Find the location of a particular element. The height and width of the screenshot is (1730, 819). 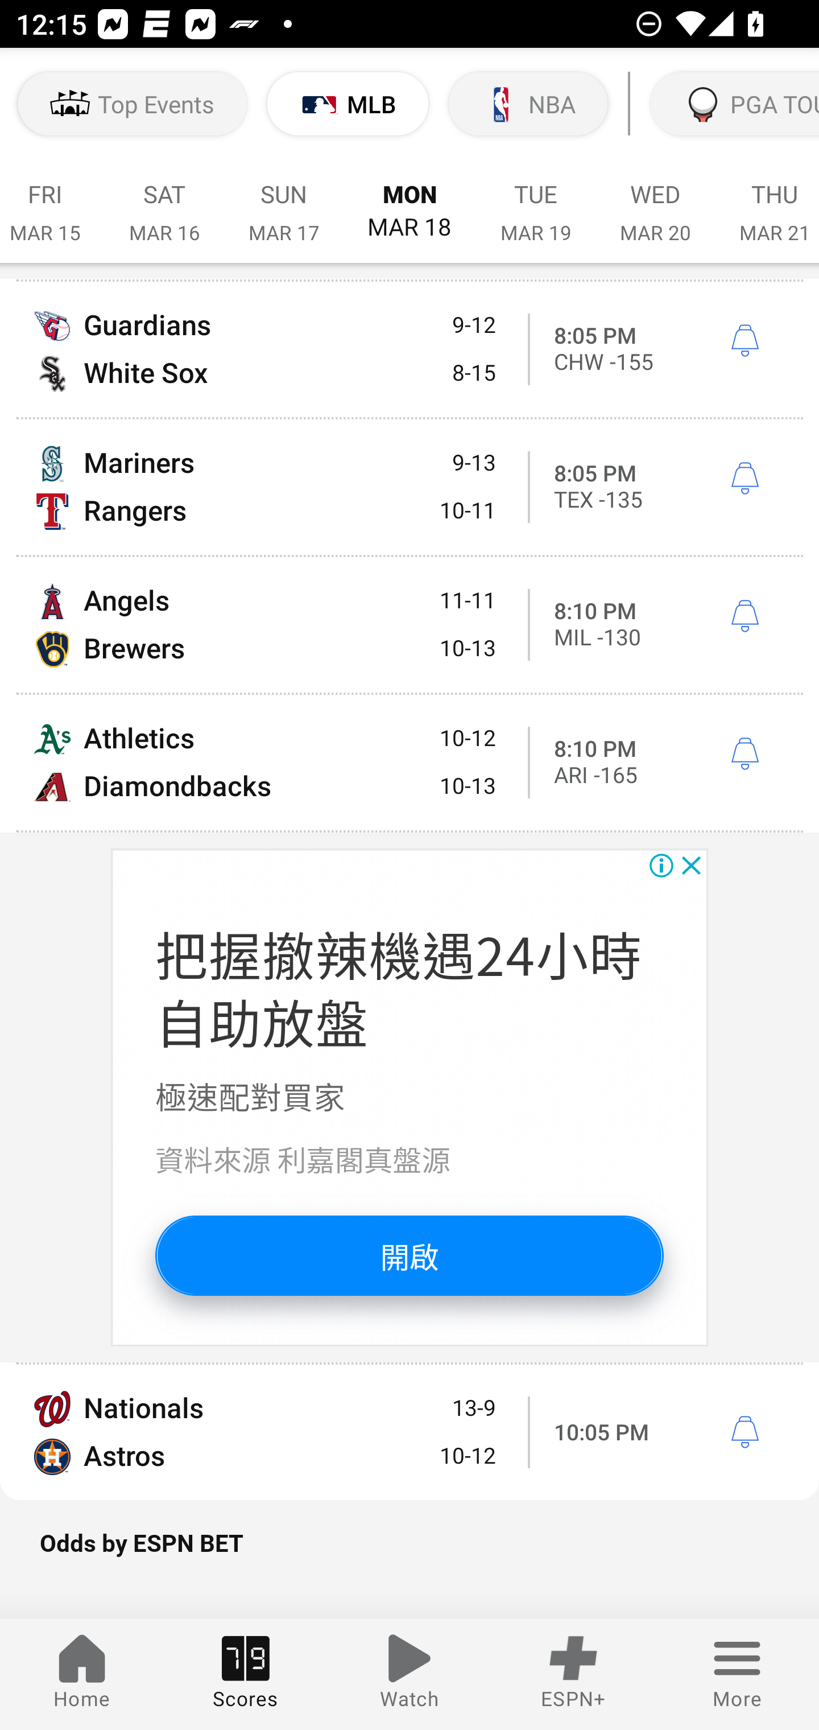

í is located at coordinates (744, 754).